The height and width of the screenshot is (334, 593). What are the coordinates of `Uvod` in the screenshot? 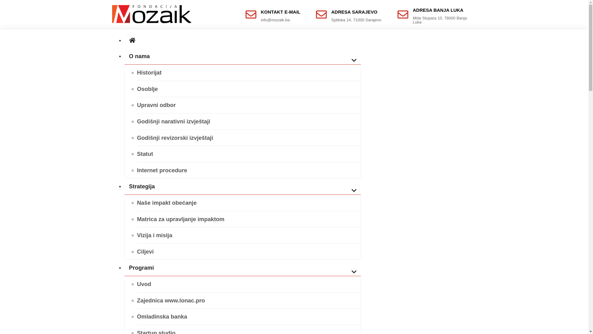 It's located at (249, 284).